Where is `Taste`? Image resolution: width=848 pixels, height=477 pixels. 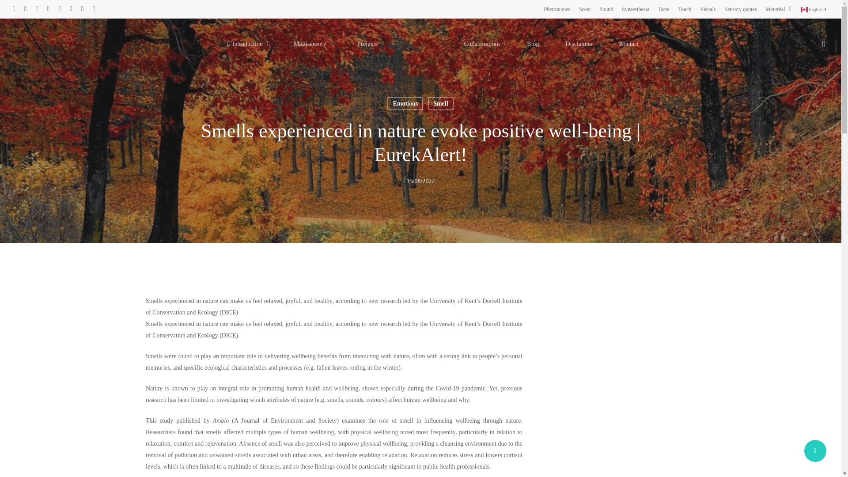
Taste is located at coordinates (663, 9).